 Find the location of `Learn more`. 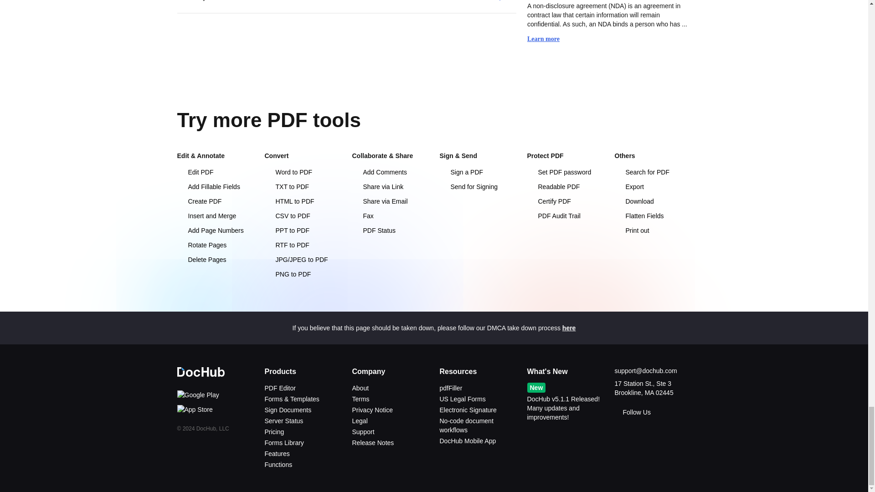

Learn more is located at coordinates (548, 39).